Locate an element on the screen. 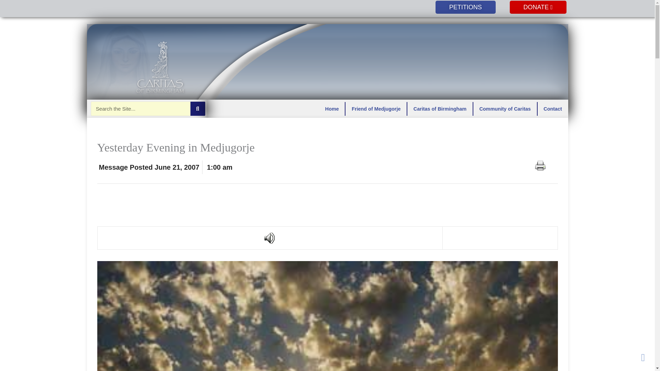 This screenshot has height=371, width=660. DONATE is located at coordinates (538, 7).